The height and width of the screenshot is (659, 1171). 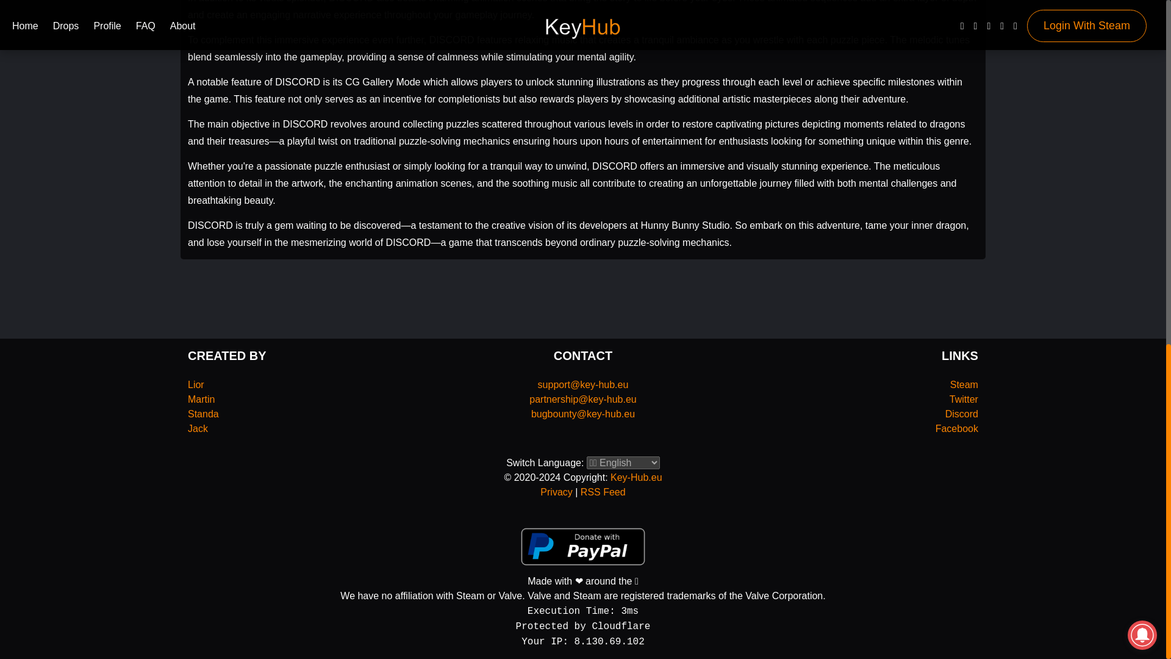 I want to click on Privacy, so click(x=556, y=492).